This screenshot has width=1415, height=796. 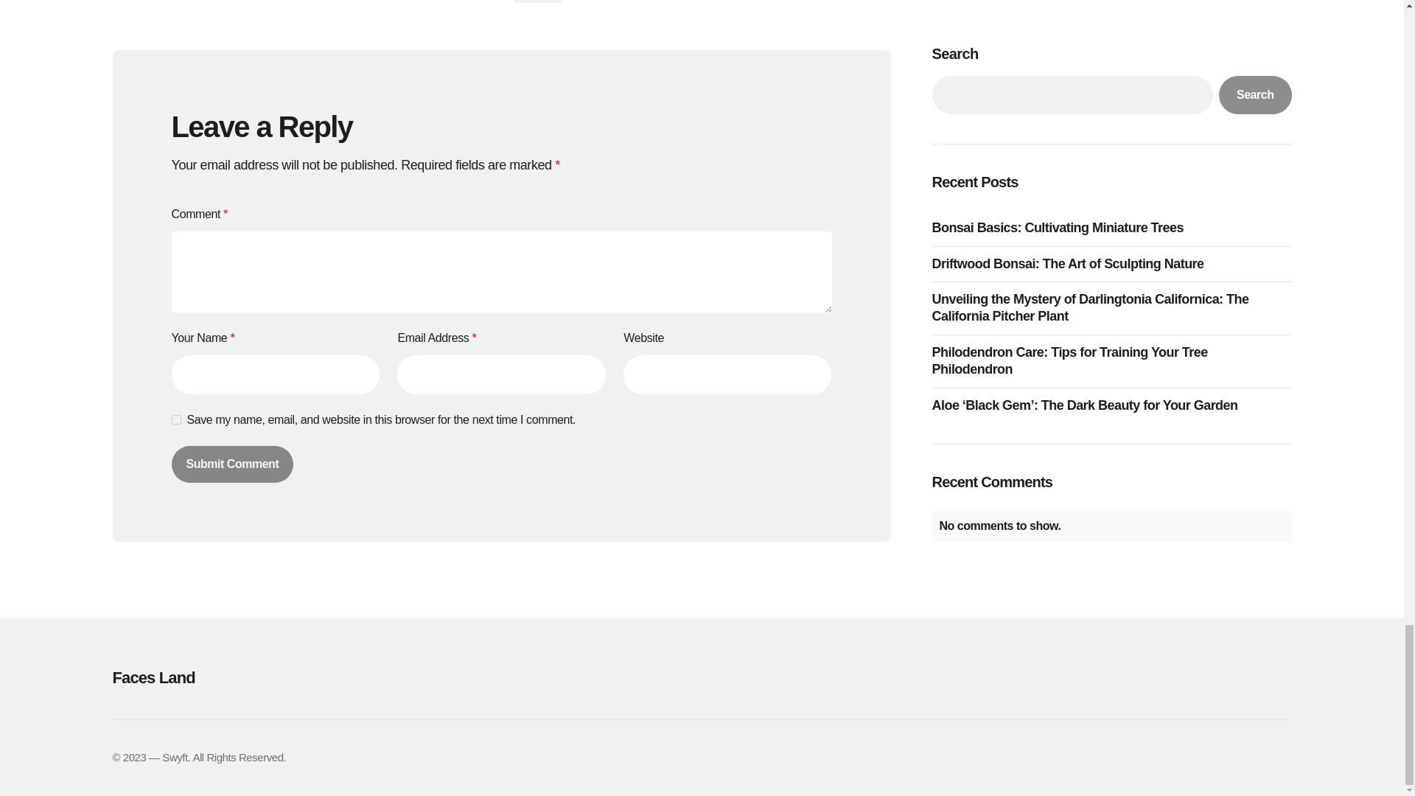 What do you see at coordinates (231, 464) in the screenshot?
I see `Submit Comment` at bounding box center [231, 464].